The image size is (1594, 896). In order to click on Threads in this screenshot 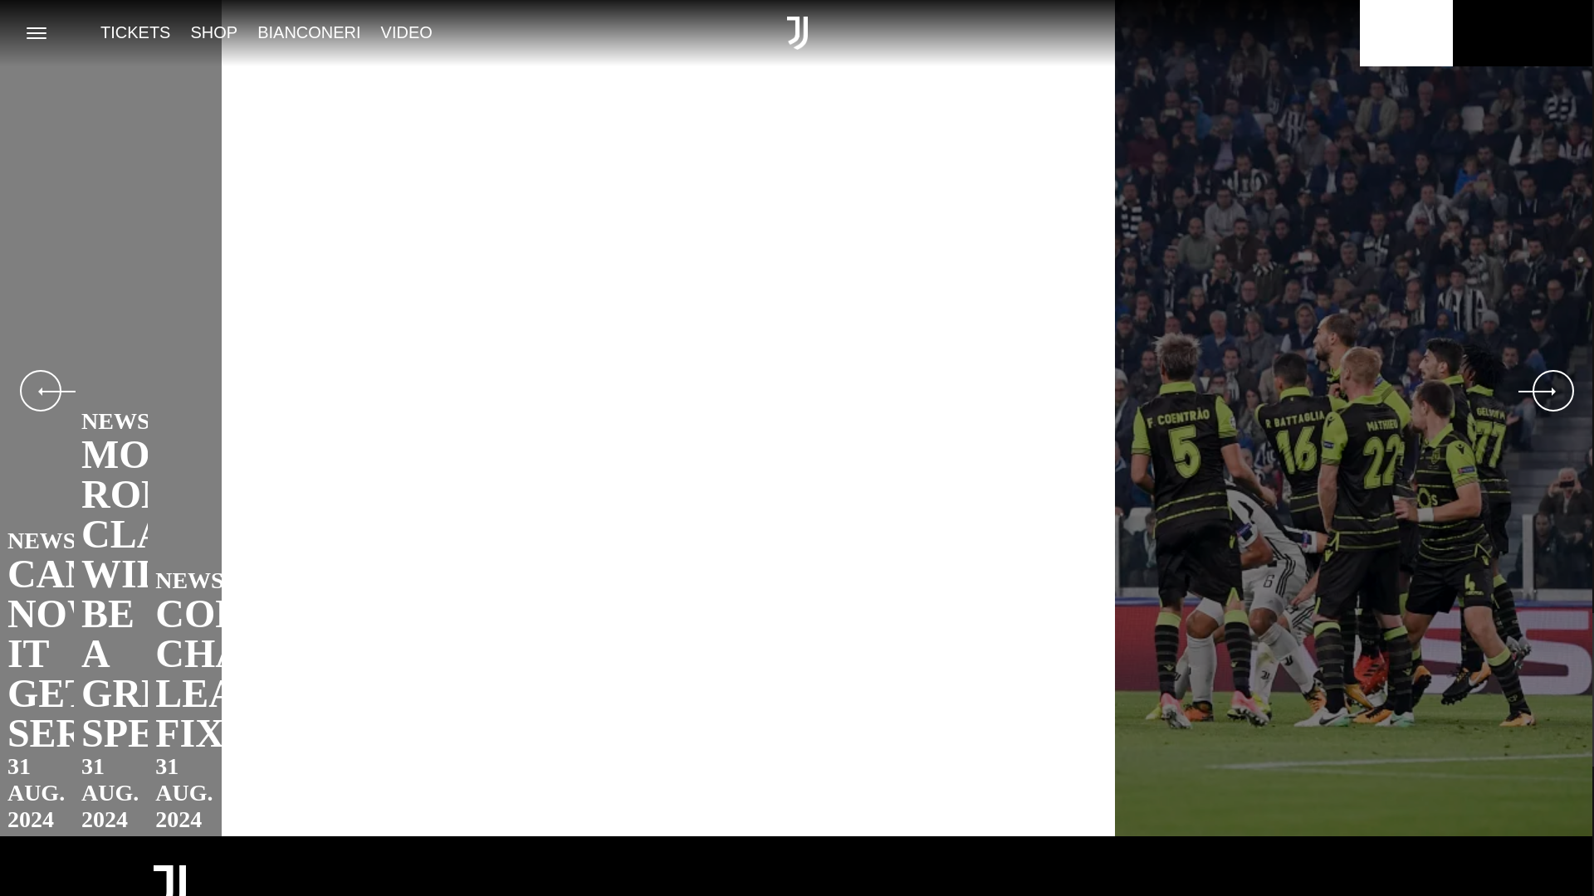, I will do `click(1209, 888)`.